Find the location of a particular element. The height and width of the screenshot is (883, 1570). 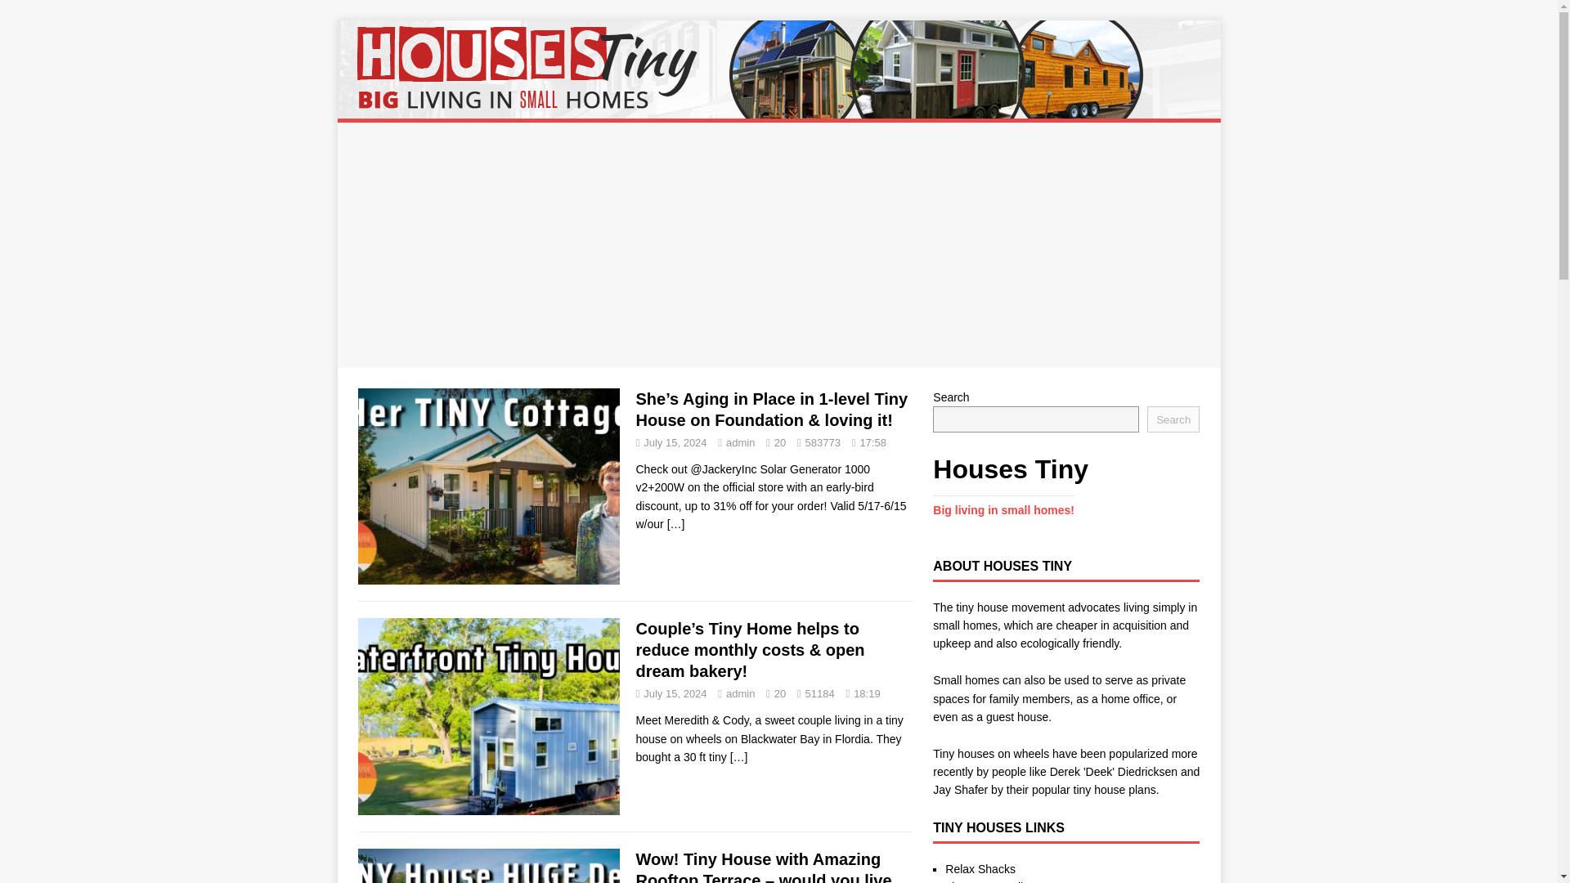

admin is located at coordinates (740, 693).